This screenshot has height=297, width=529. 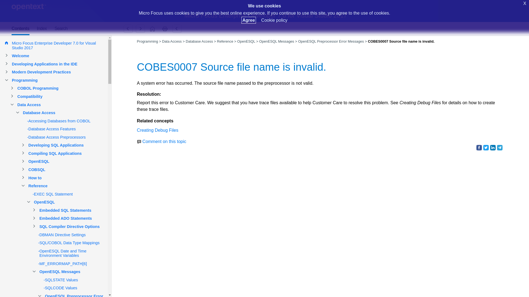 I want to click on COBES0006 No DB engine could be found., so click(x=128, y=29).